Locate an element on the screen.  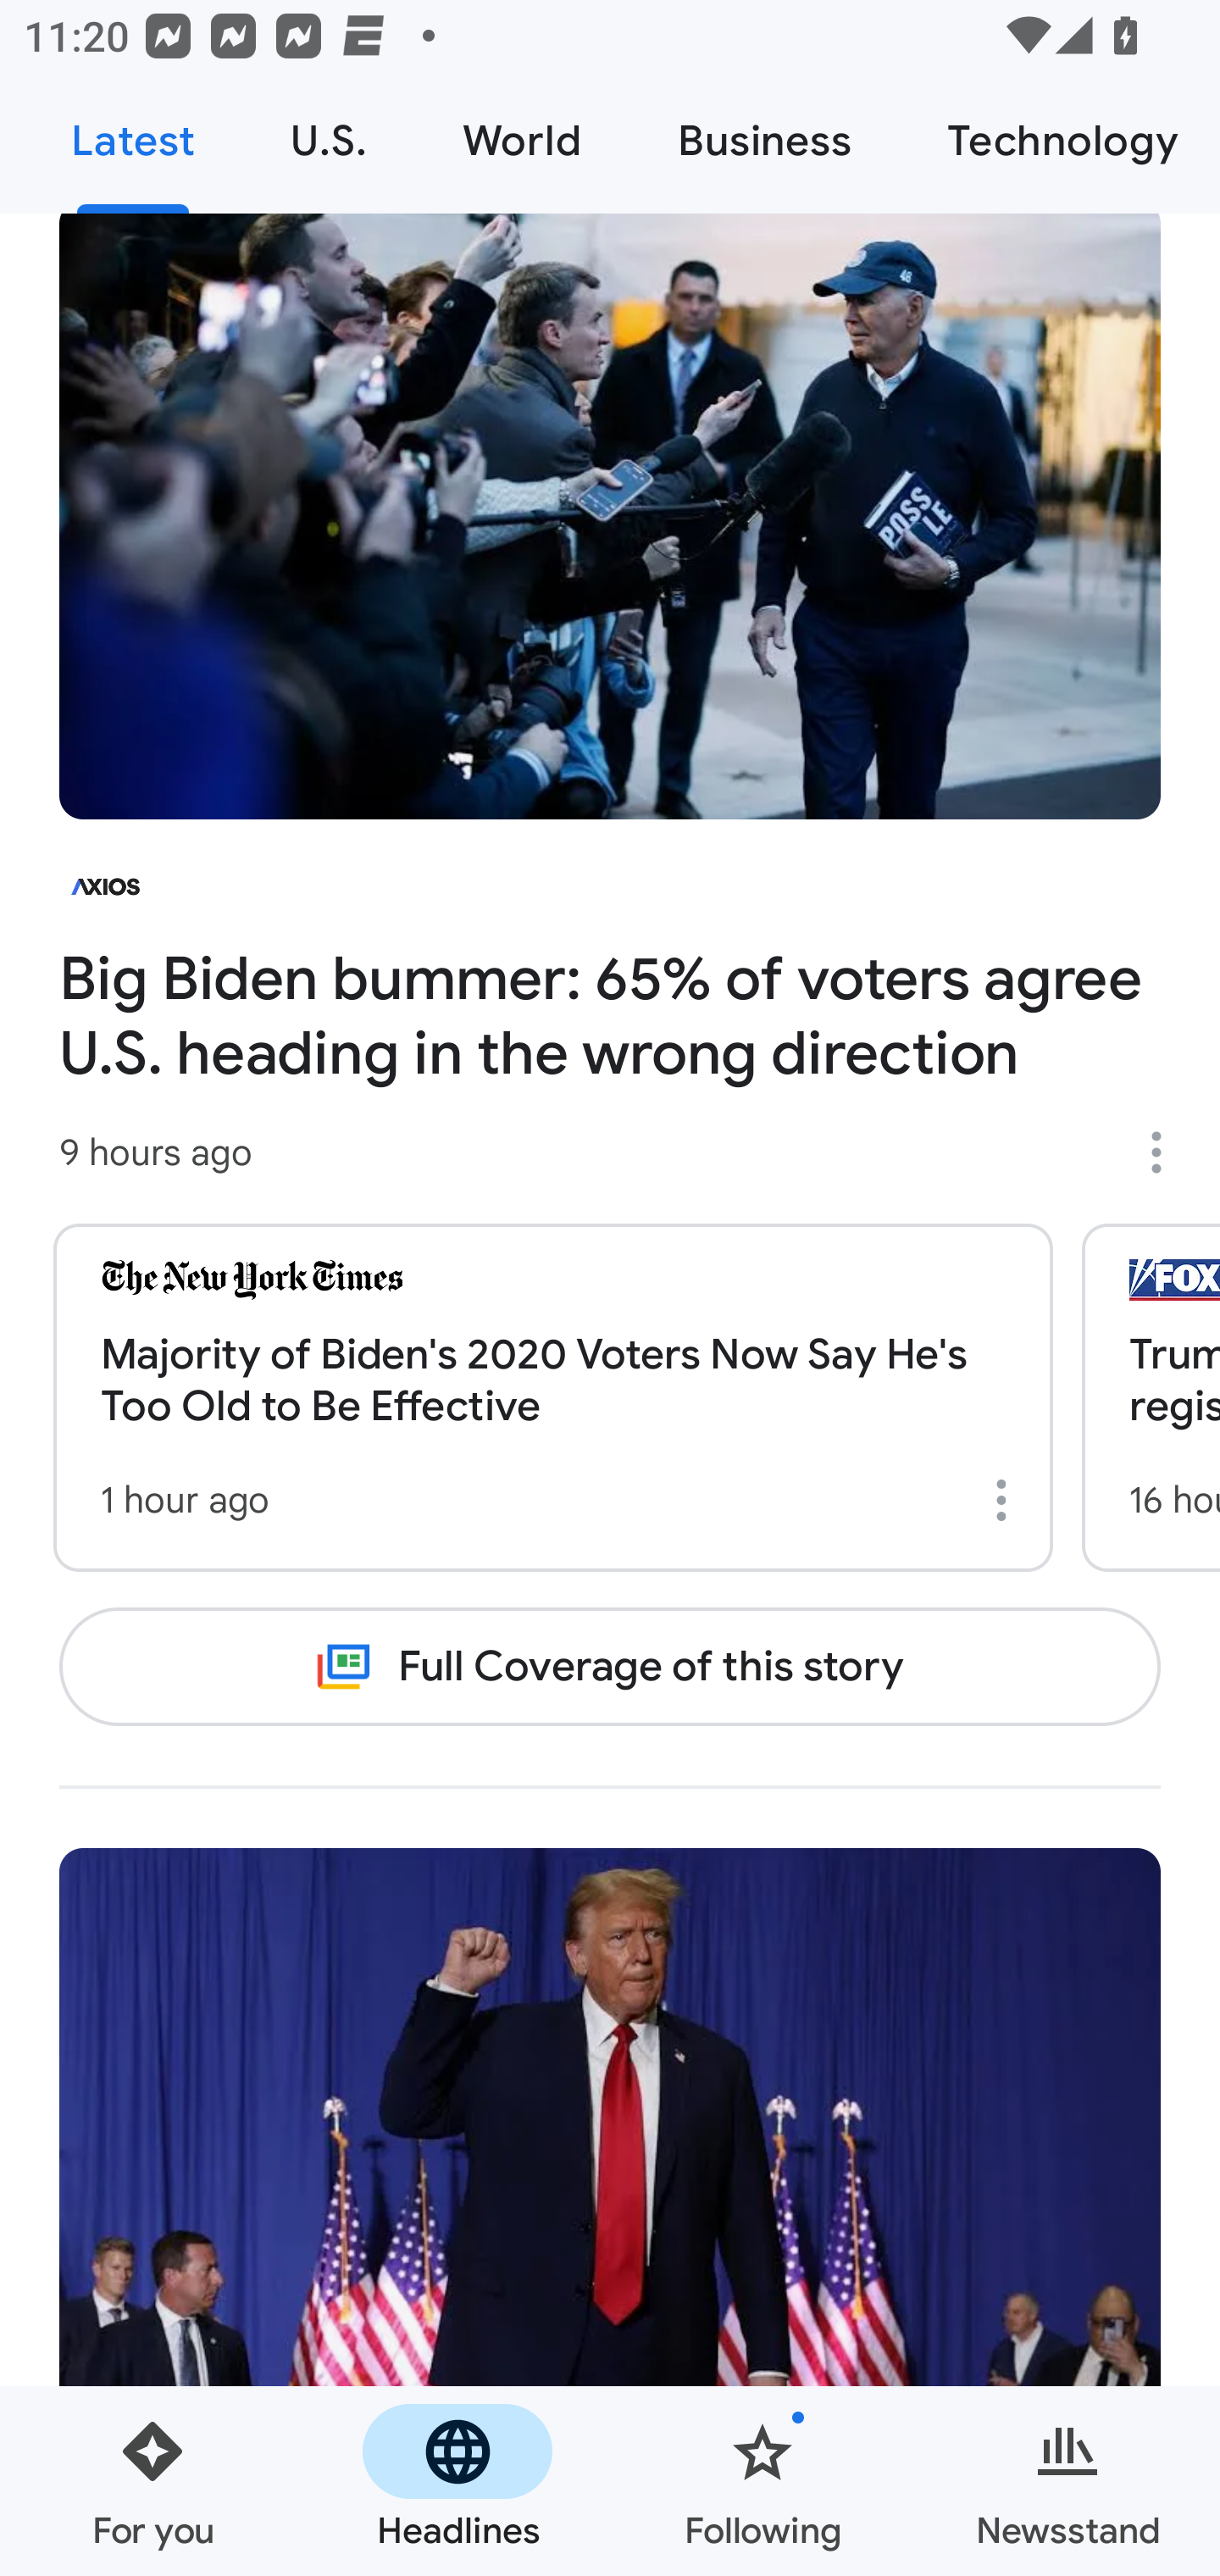
More options is located at coordinates (1167, 1152).